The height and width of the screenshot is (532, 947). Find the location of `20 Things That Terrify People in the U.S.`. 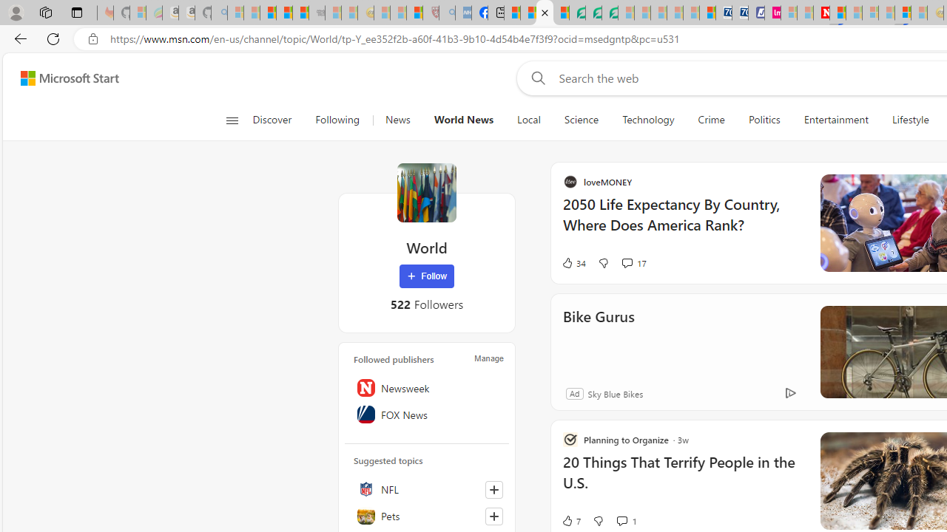

20 Things That Terrify People in the U.S. is located at coordinates (825, 480).